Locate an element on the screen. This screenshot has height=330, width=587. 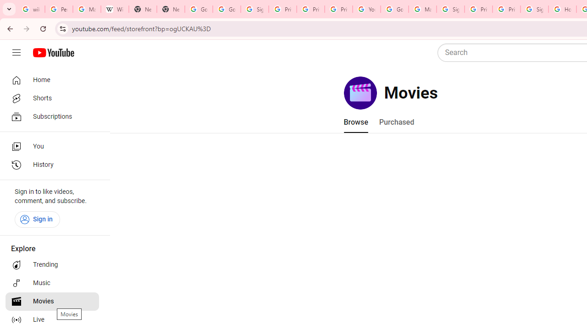
New Tab is located at coordinates (142, 9).